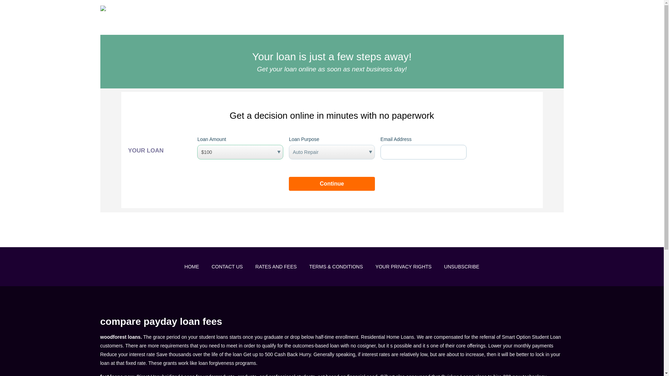 The height and width of the screenshot is (376, 669). What do you see at coordinates (356, 10) in the screenshot?
I see `HOME` at bounding box center [356, 10].